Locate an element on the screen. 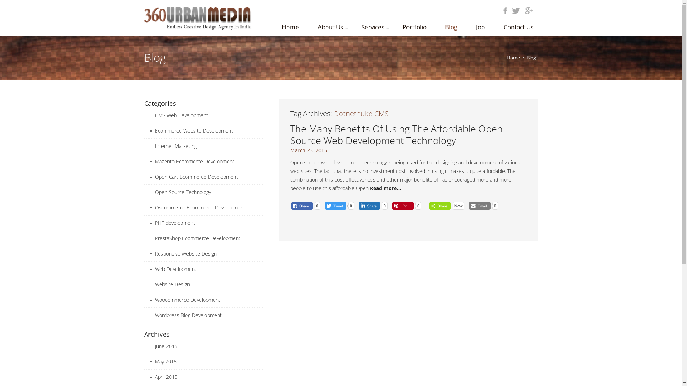 Image resolution: width=687 pixels, height=386 pixels. Magento Ecommerce Development is located at coordinates (194, 162).